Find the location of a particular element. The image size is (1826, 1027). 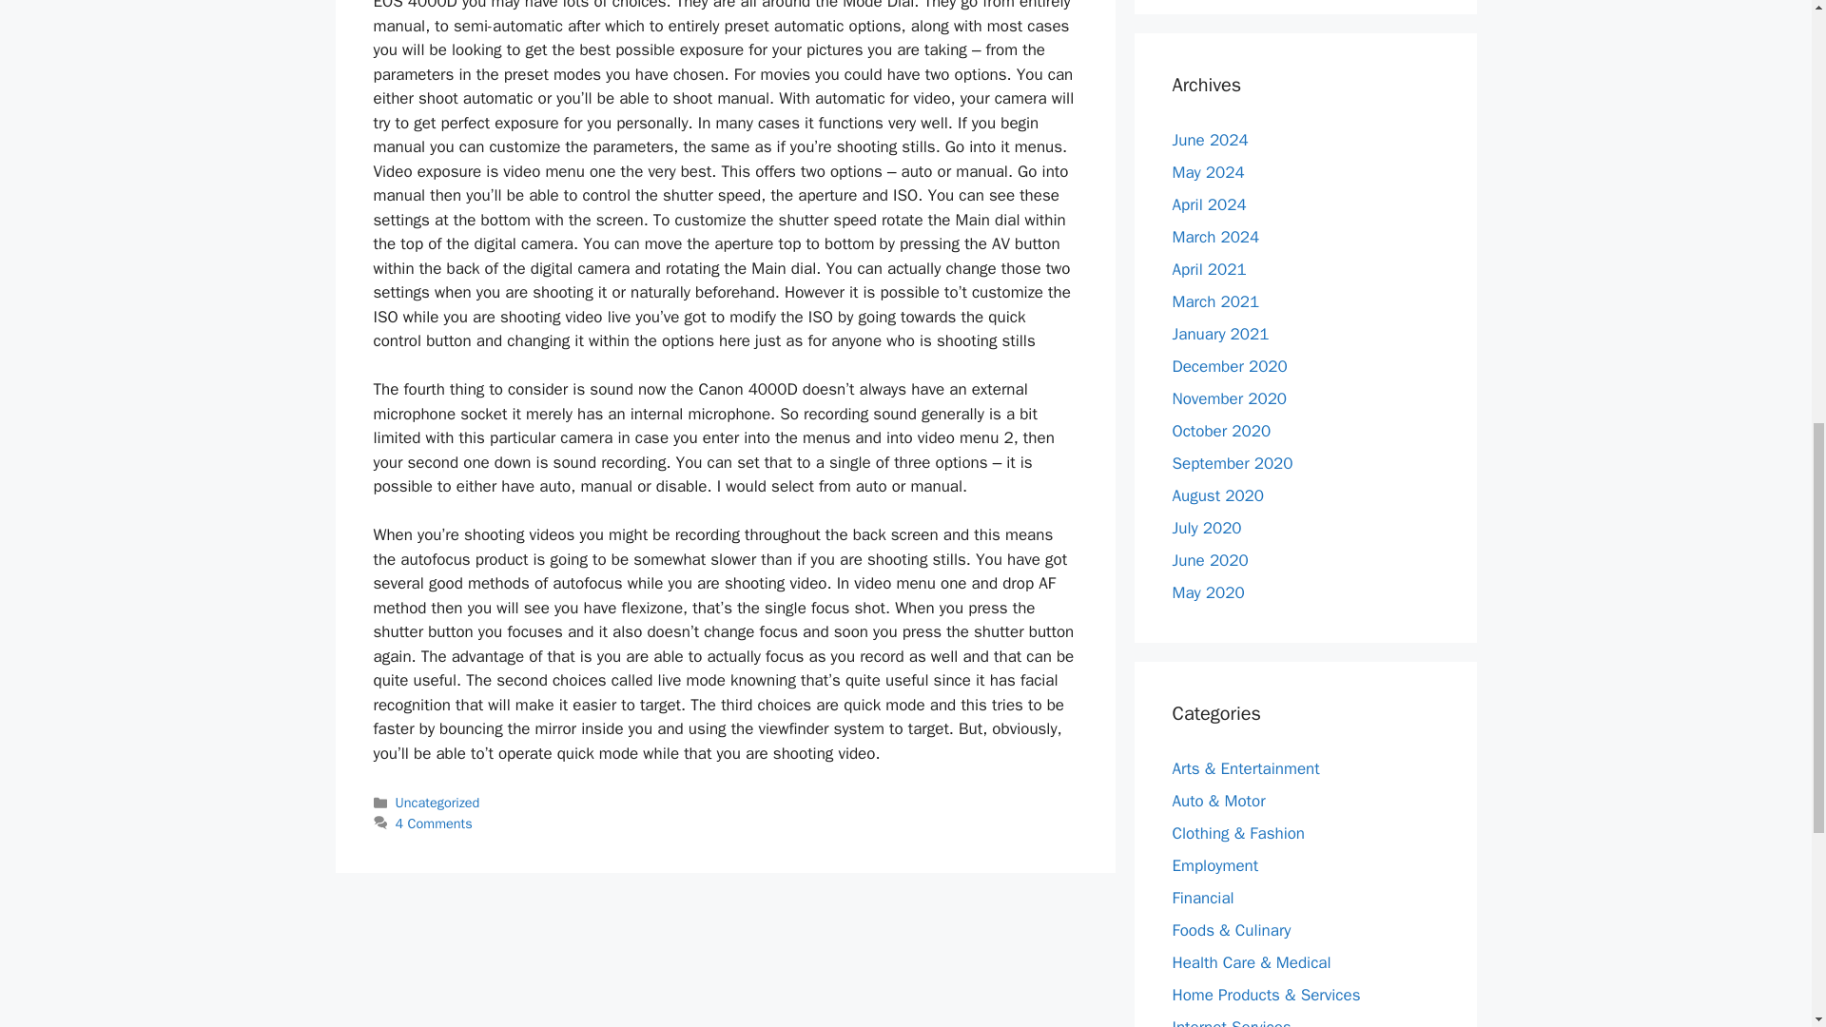

April 2021 is located at coordinates (1208, 268).